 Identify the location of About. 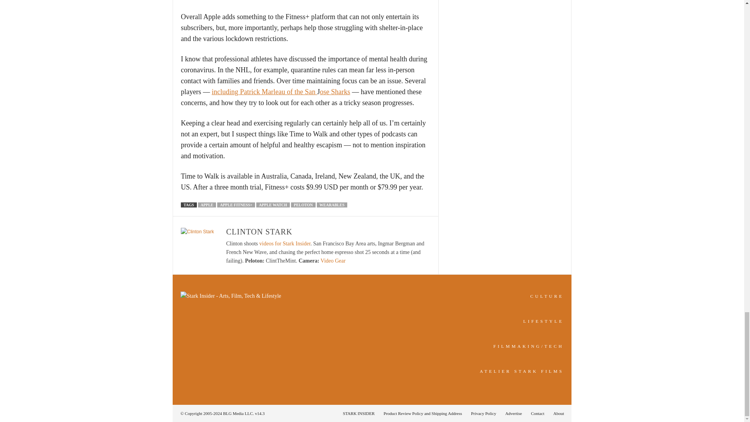
(556, 413).